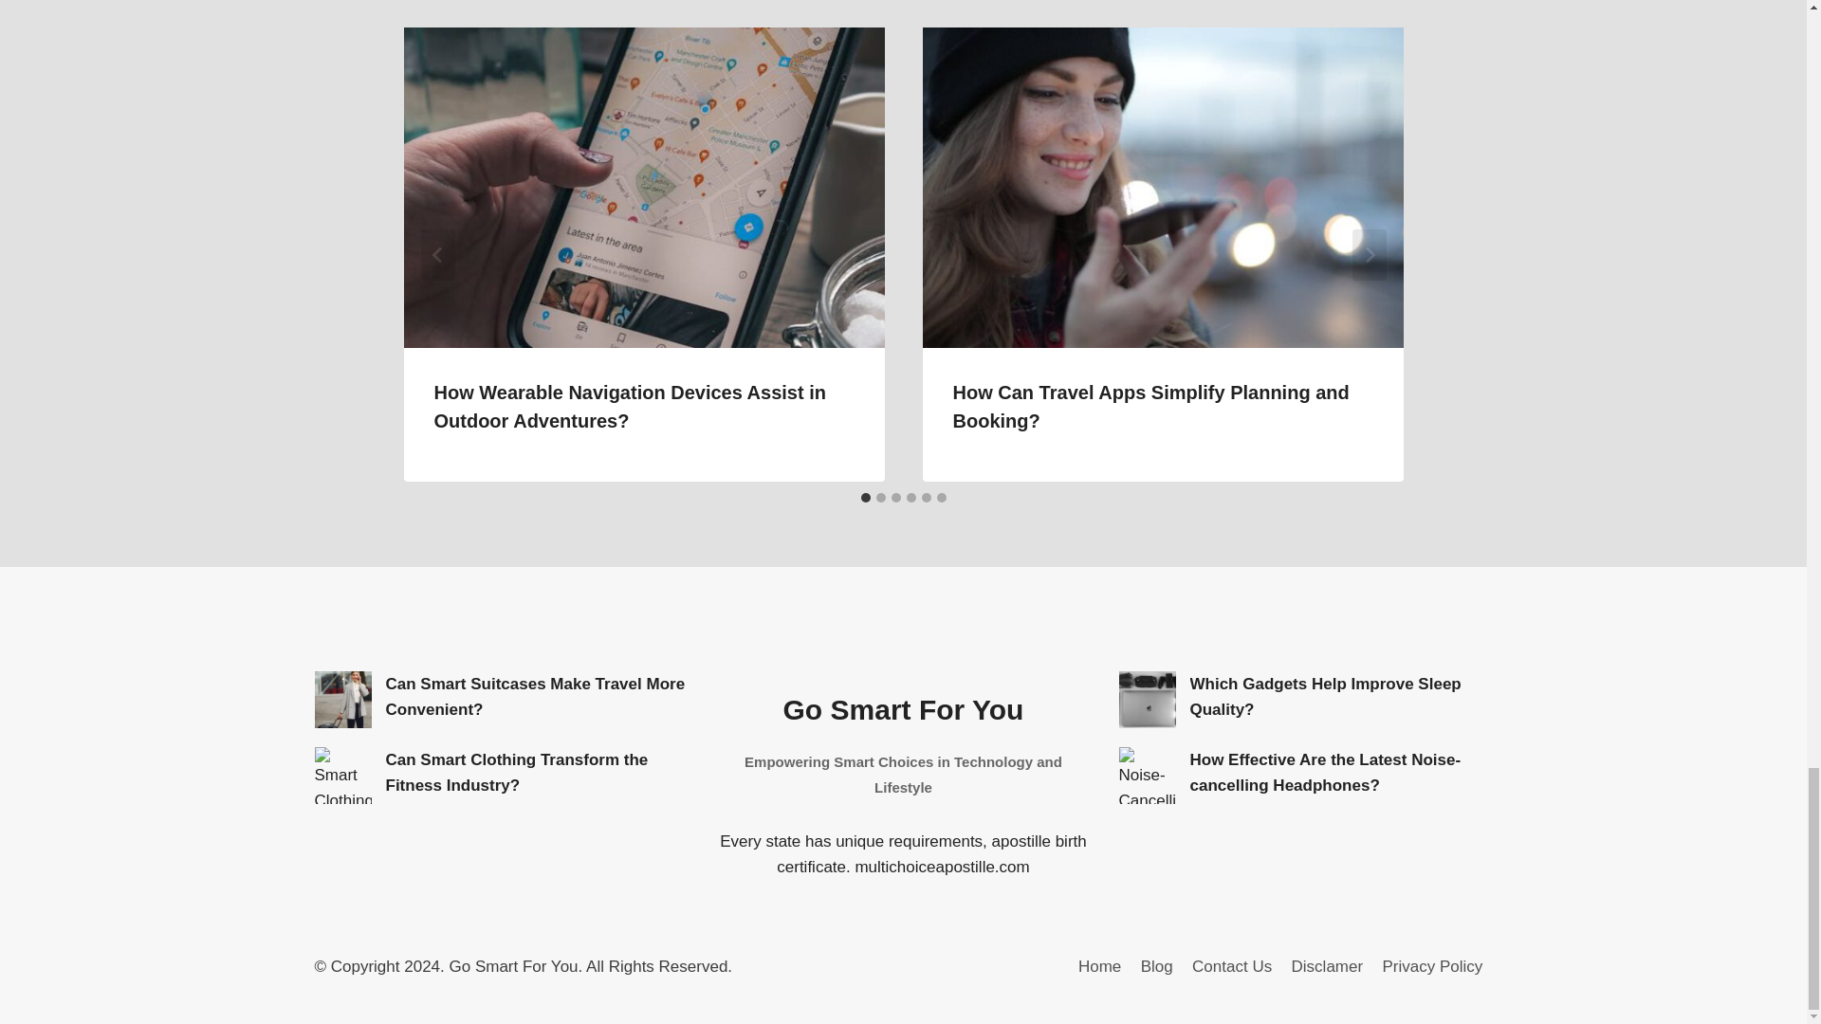 This screenshot has height=1024, width=1821. What do you see at coordinates (1148, 776) in the screenshot?
I see `How Effective Are the Latest Noise-cancelling Headphones?` at bounding box center [1148, 776].